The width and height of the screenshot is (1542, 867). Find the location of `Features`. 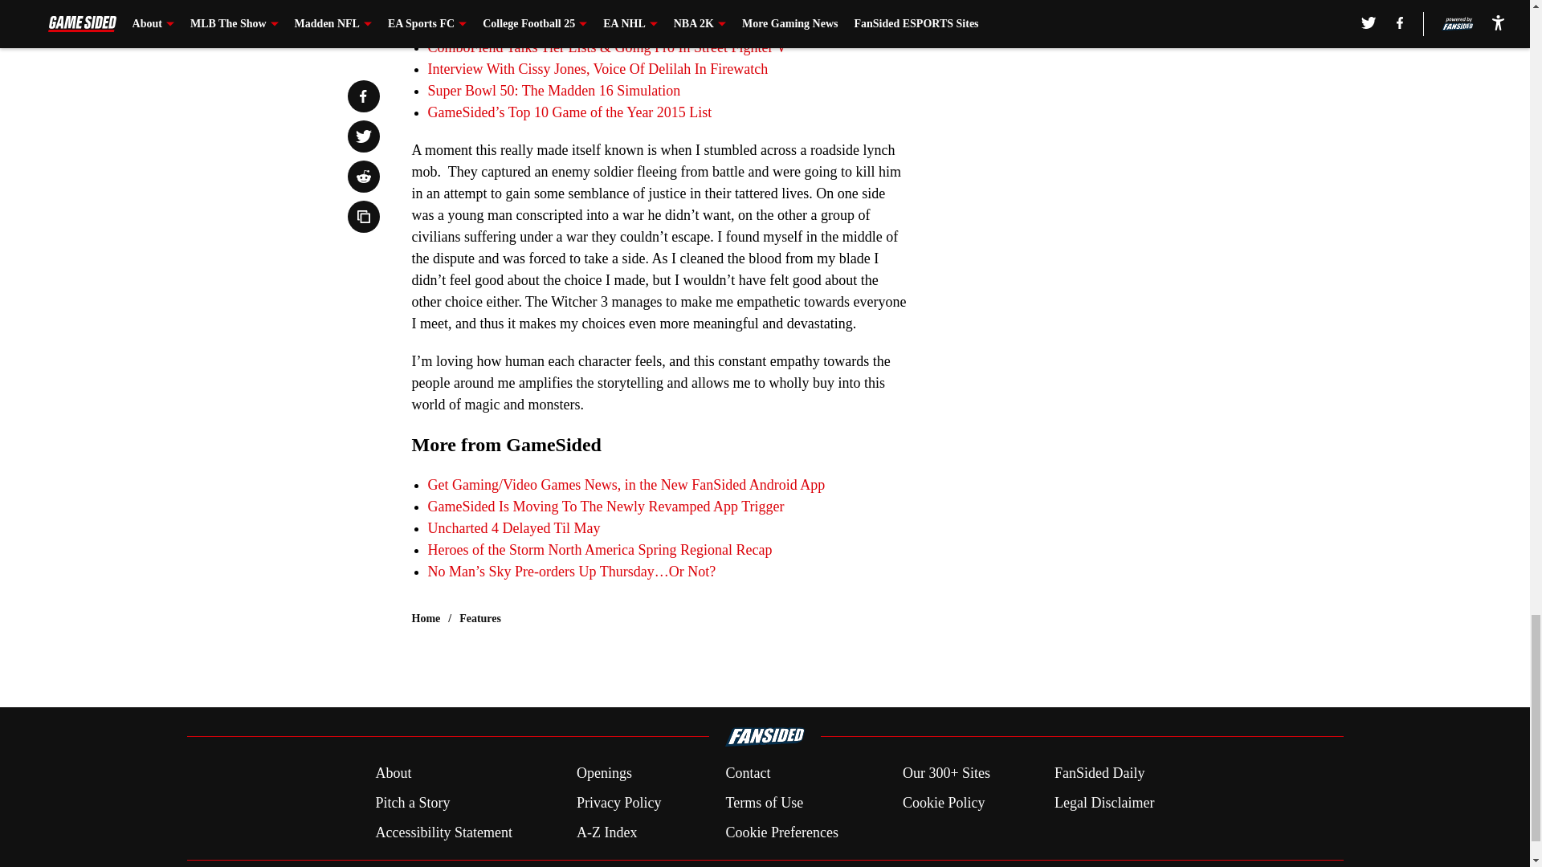

Features is located at coordinates (480, 618).